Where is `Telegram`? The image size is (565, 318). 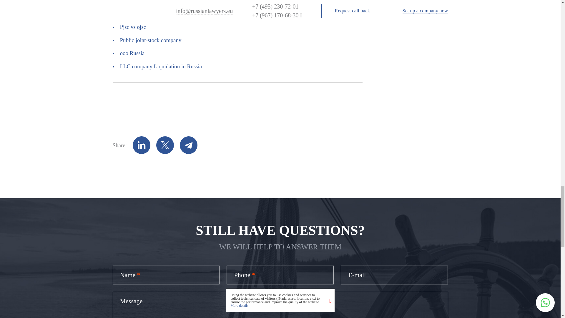
Telegram is located at coordinates (188, 145).